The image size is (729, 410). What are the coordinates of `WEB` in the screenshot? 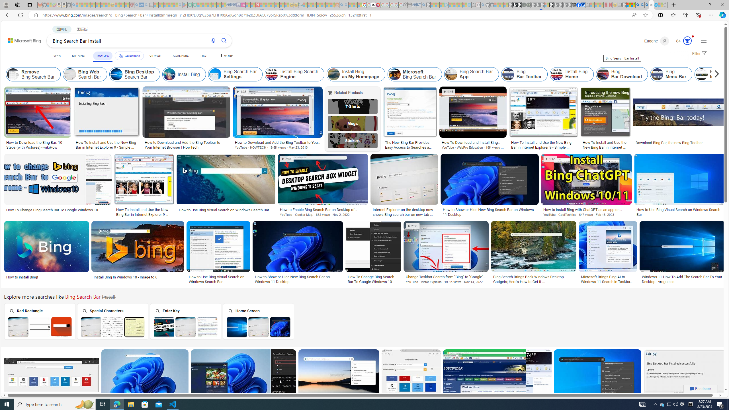 It's located at (57, 56).